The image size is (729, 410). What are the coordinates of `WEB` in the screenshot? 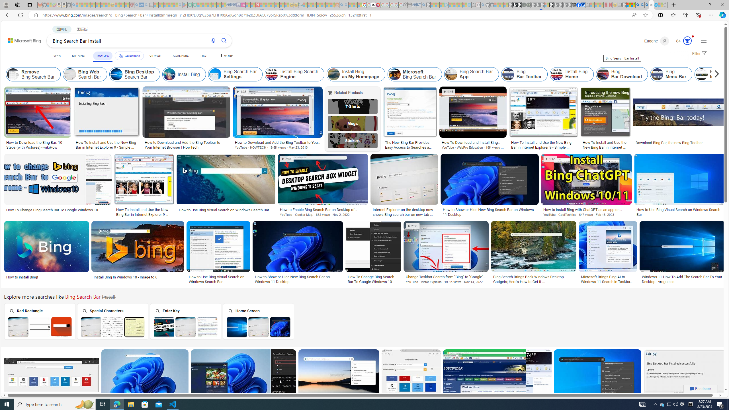 It's located at (57, 56).